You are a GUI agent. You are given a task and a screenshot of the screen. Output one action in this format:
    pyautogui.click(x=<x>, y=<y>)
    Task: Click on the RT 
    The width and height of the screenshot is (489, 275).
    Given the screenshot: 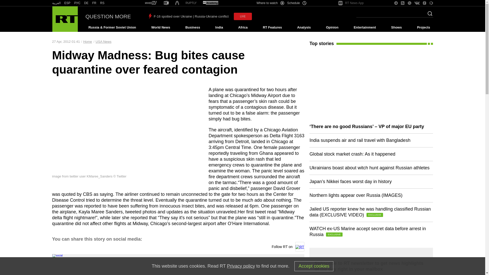 What is the action you would take?
    pyautogui.click(x=151, y=3)
    